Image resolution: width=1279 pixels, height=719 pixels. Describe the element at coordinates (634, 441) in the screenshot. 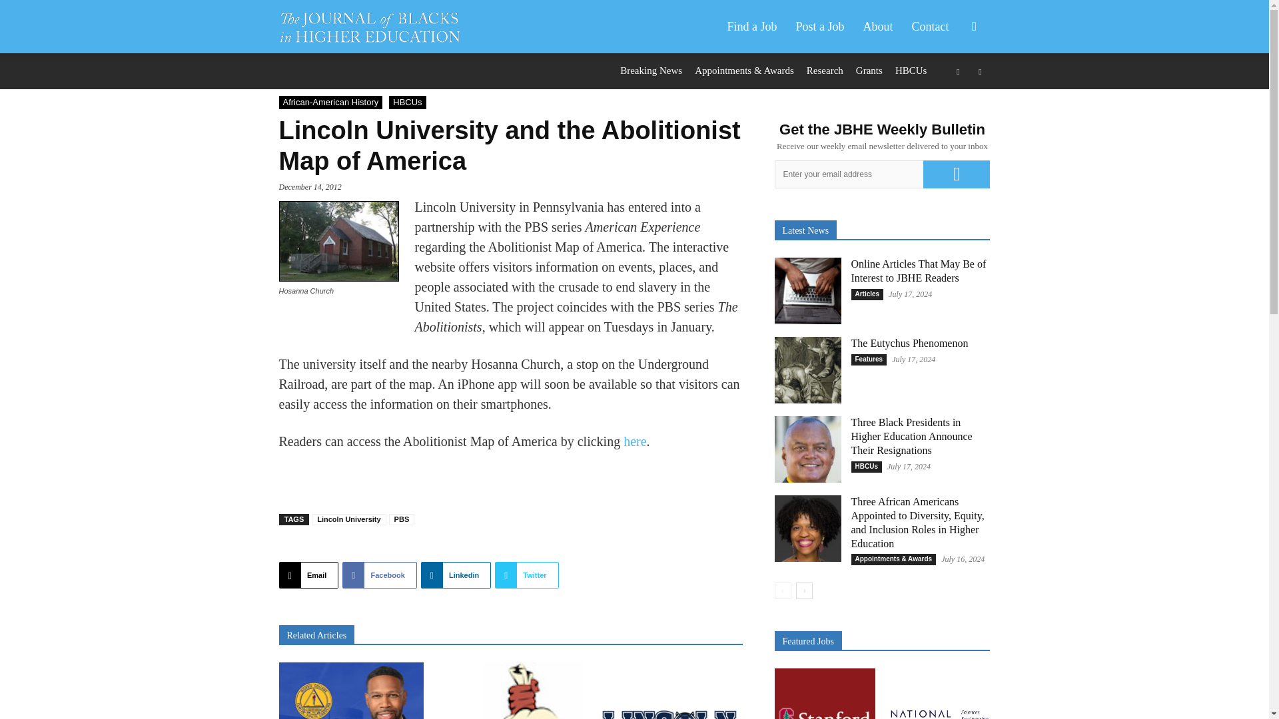

I see `here` at that location.